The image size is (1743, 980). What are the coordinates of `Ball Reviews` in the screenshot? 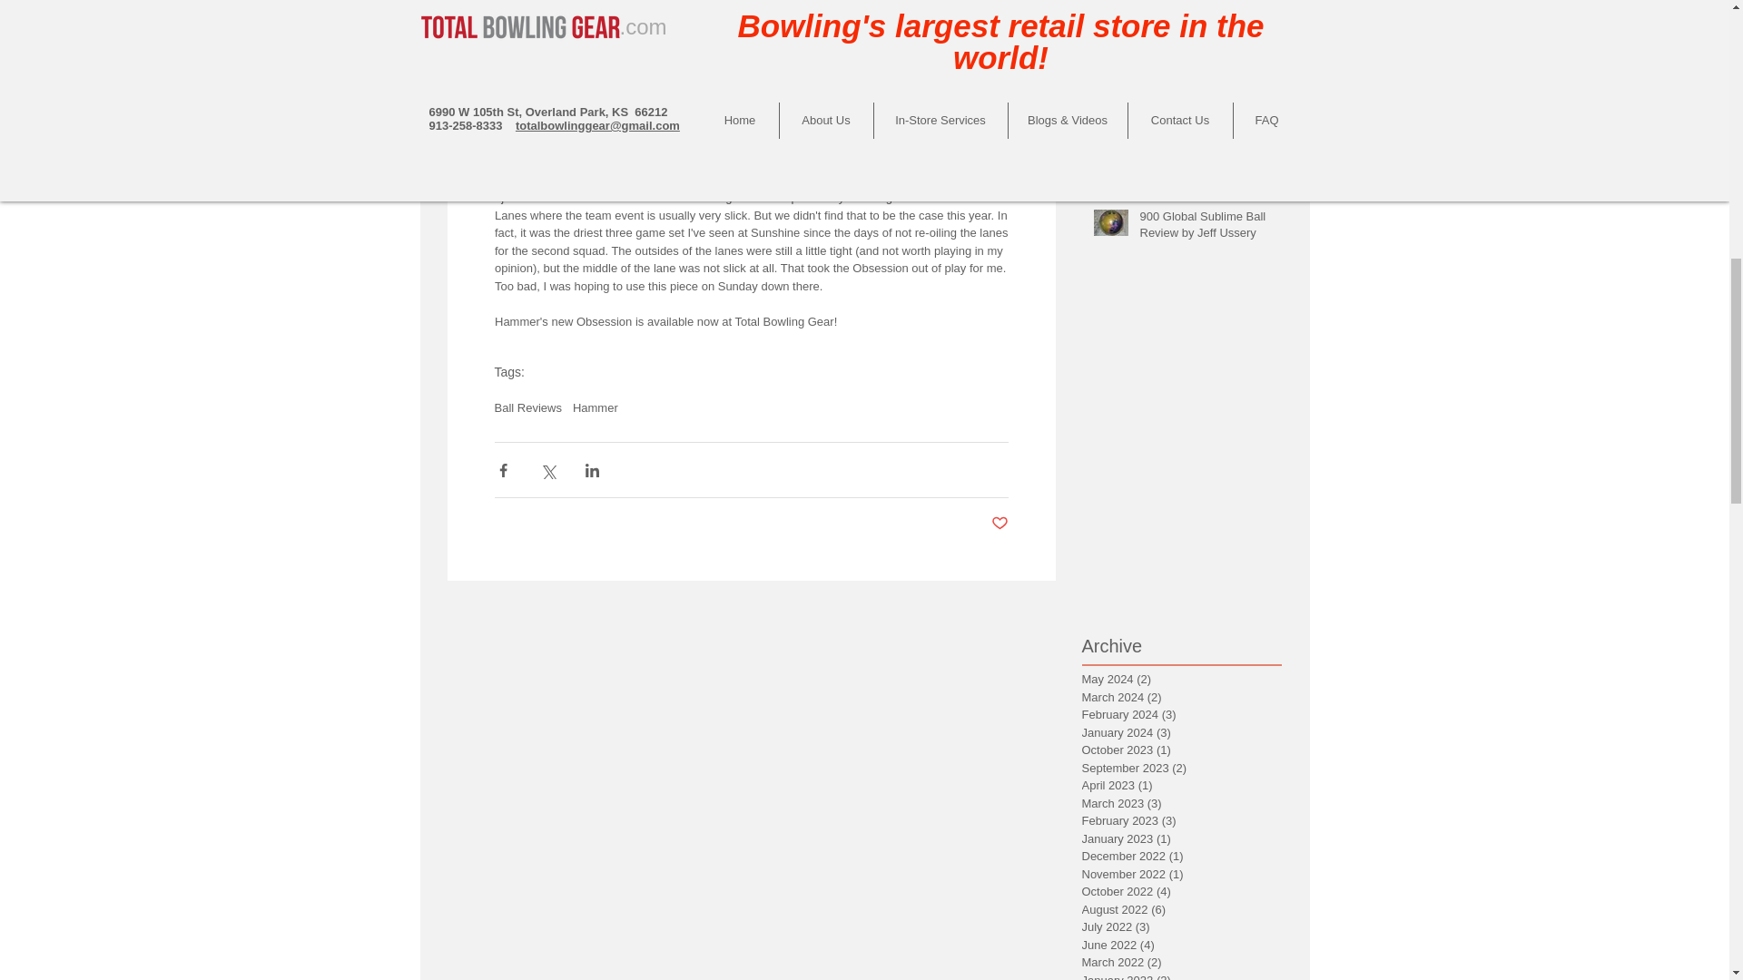 It's located at (527, 407).